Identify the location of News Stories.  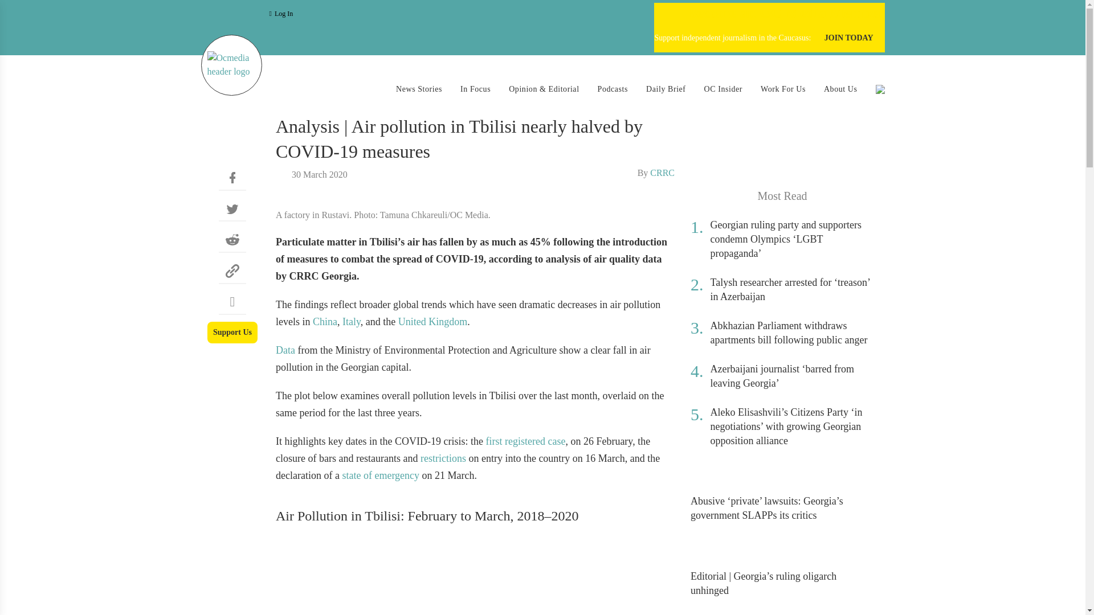
(419, 89).